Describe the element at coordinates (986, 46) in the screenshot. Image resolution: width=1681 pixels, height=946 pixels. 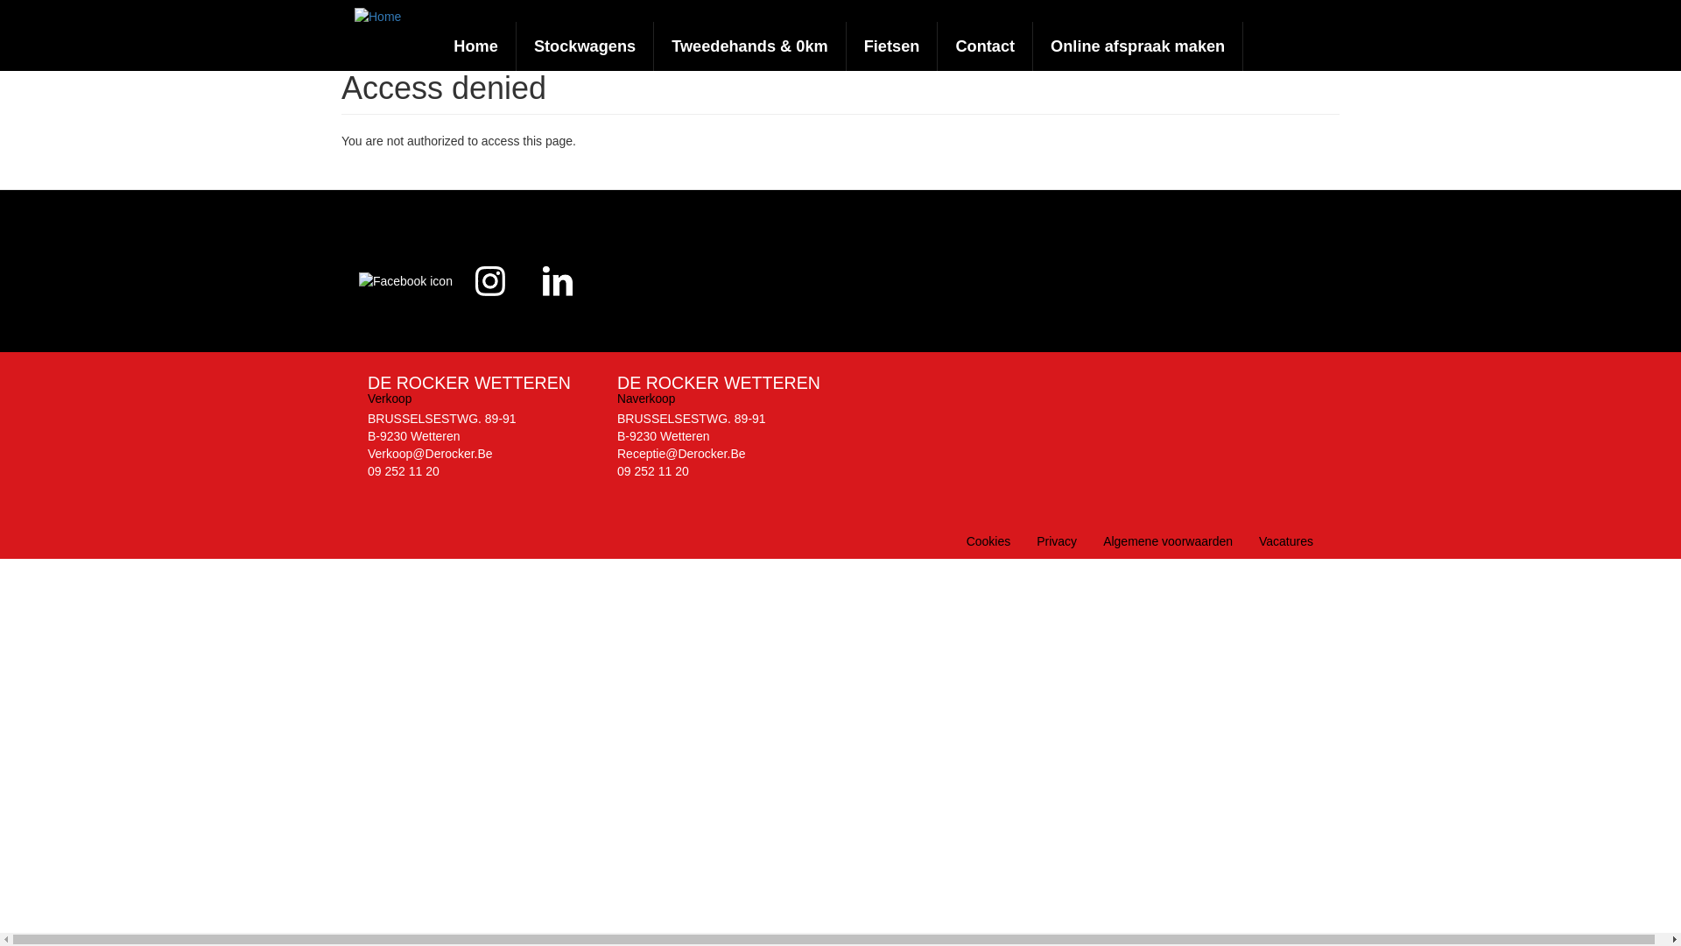
I see `Contact` at that location.